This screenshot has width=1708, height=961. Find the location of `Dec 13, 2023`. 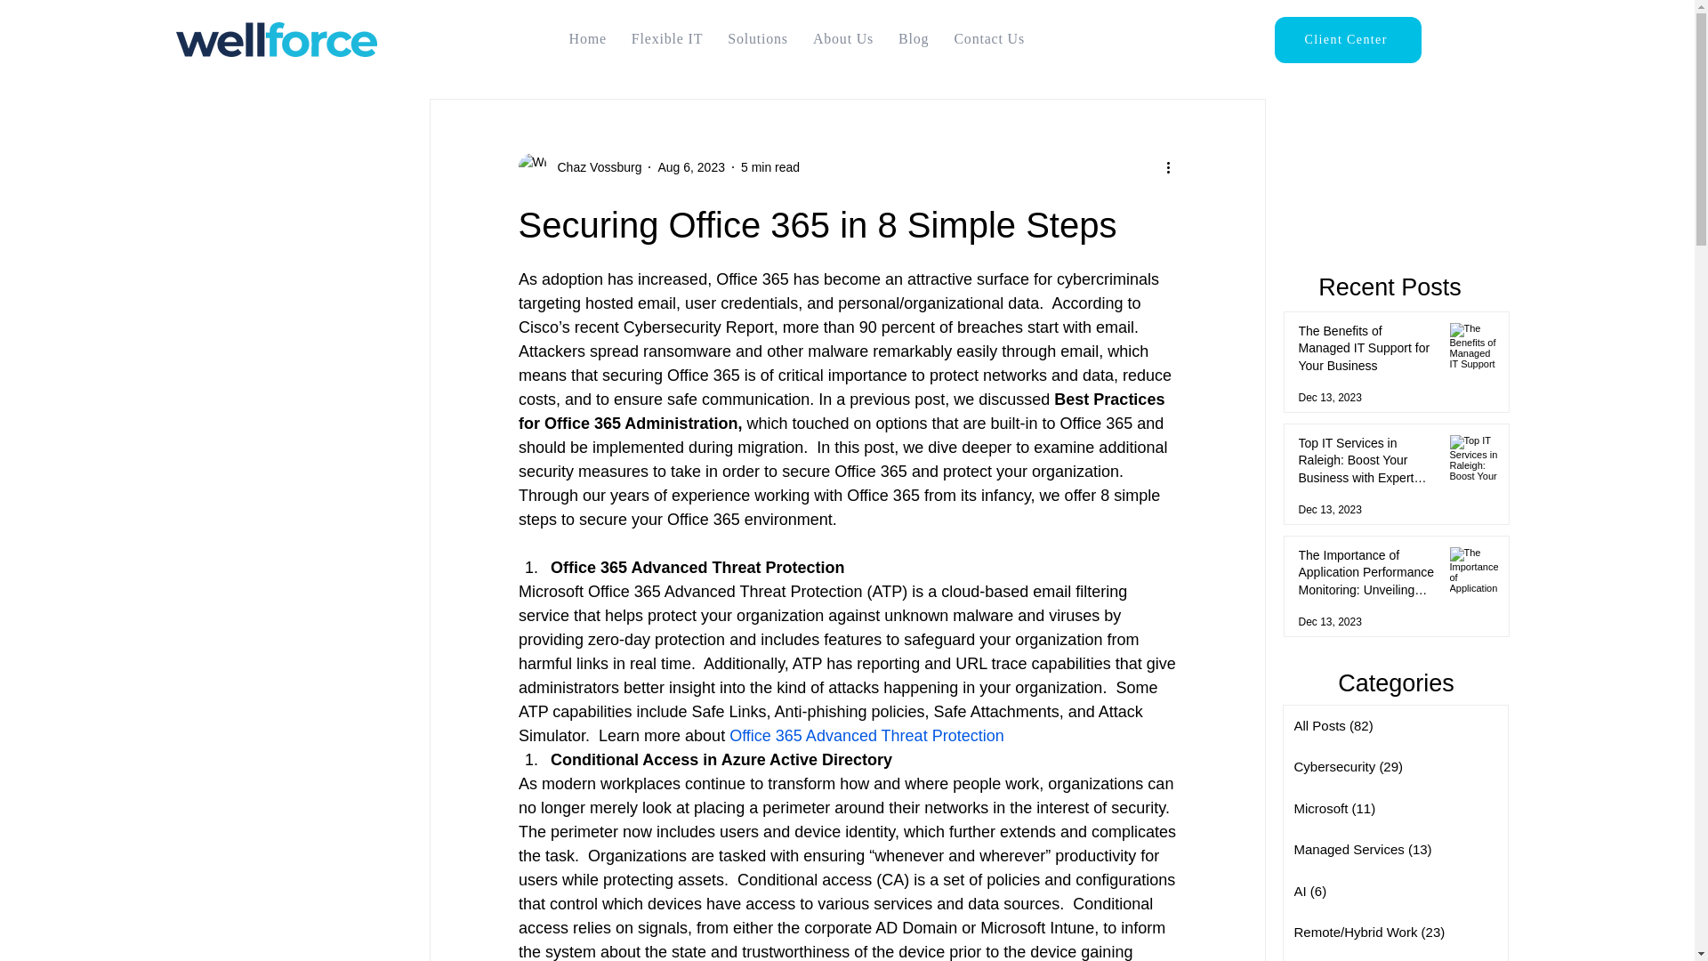

Dec 13, 2023 is located at coordinates (1329, 622).